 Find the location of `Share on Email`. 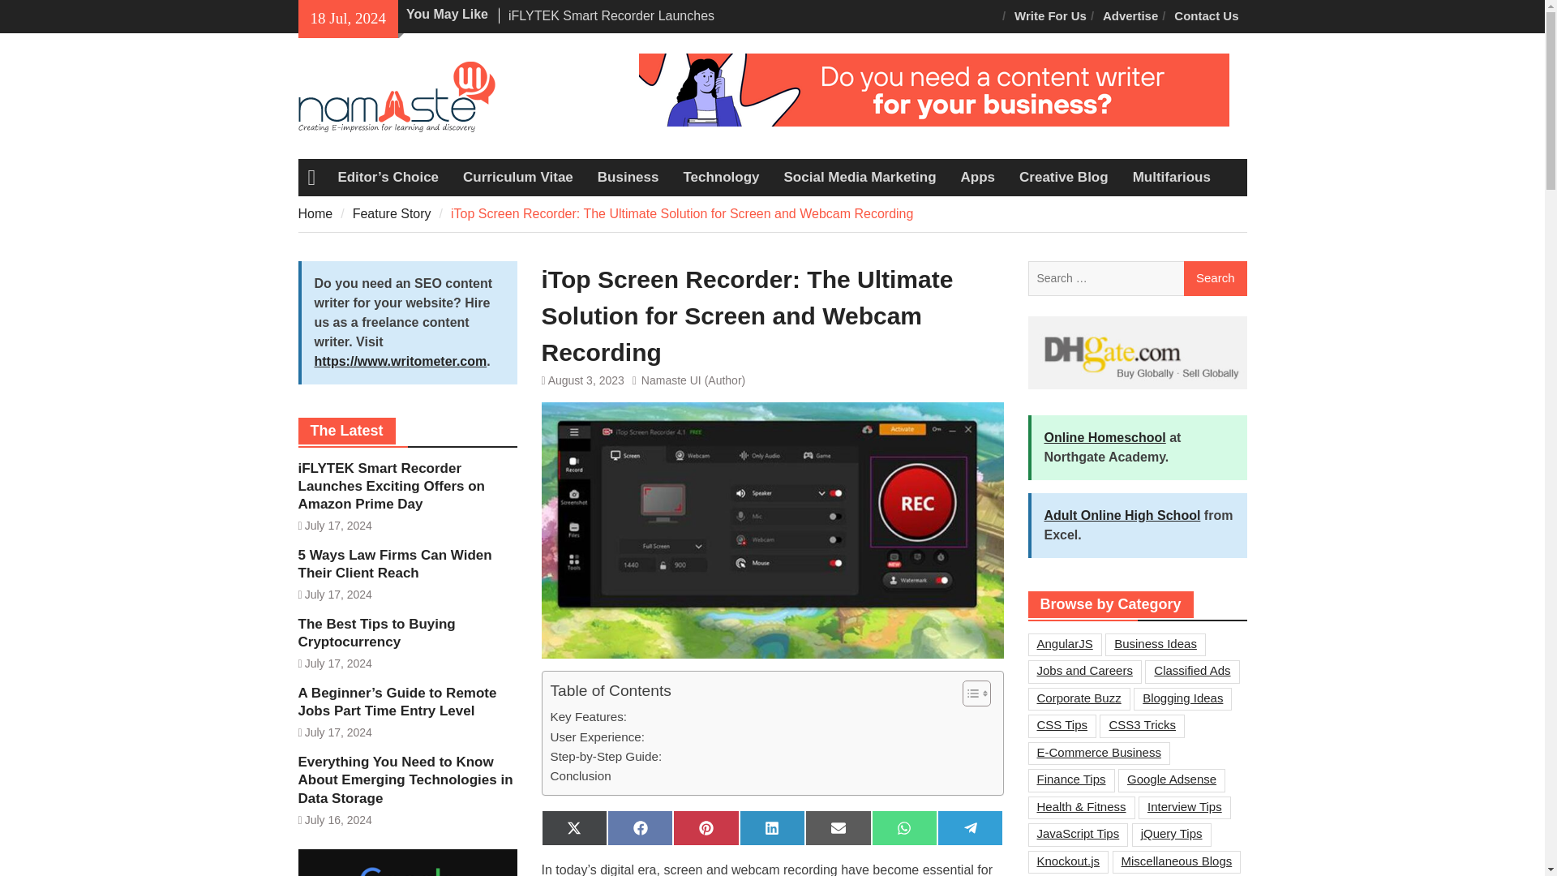

Share on Email is located at coordinates (837, 828).